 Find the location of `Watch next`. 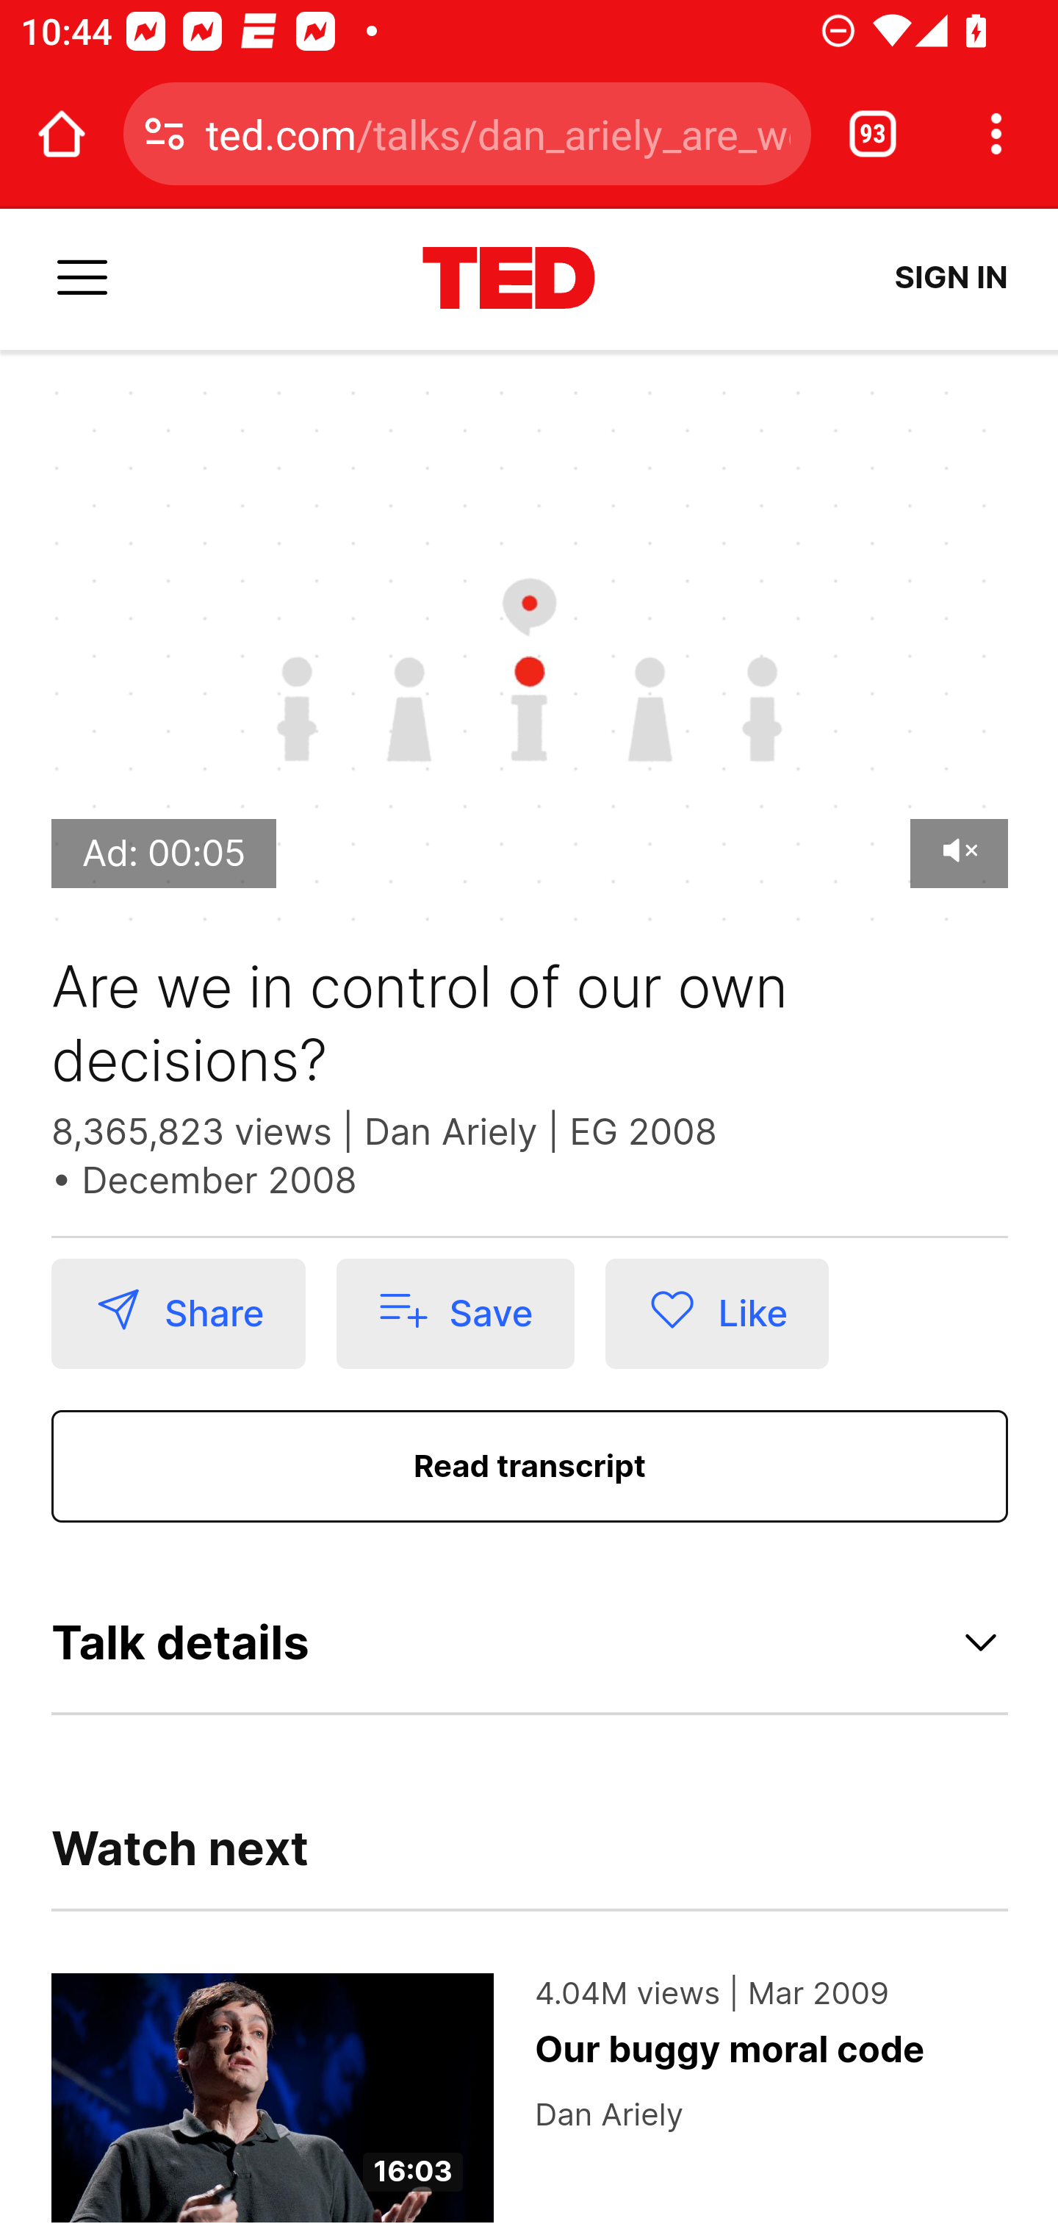

Watch next is located at coordinates (181, 1864).